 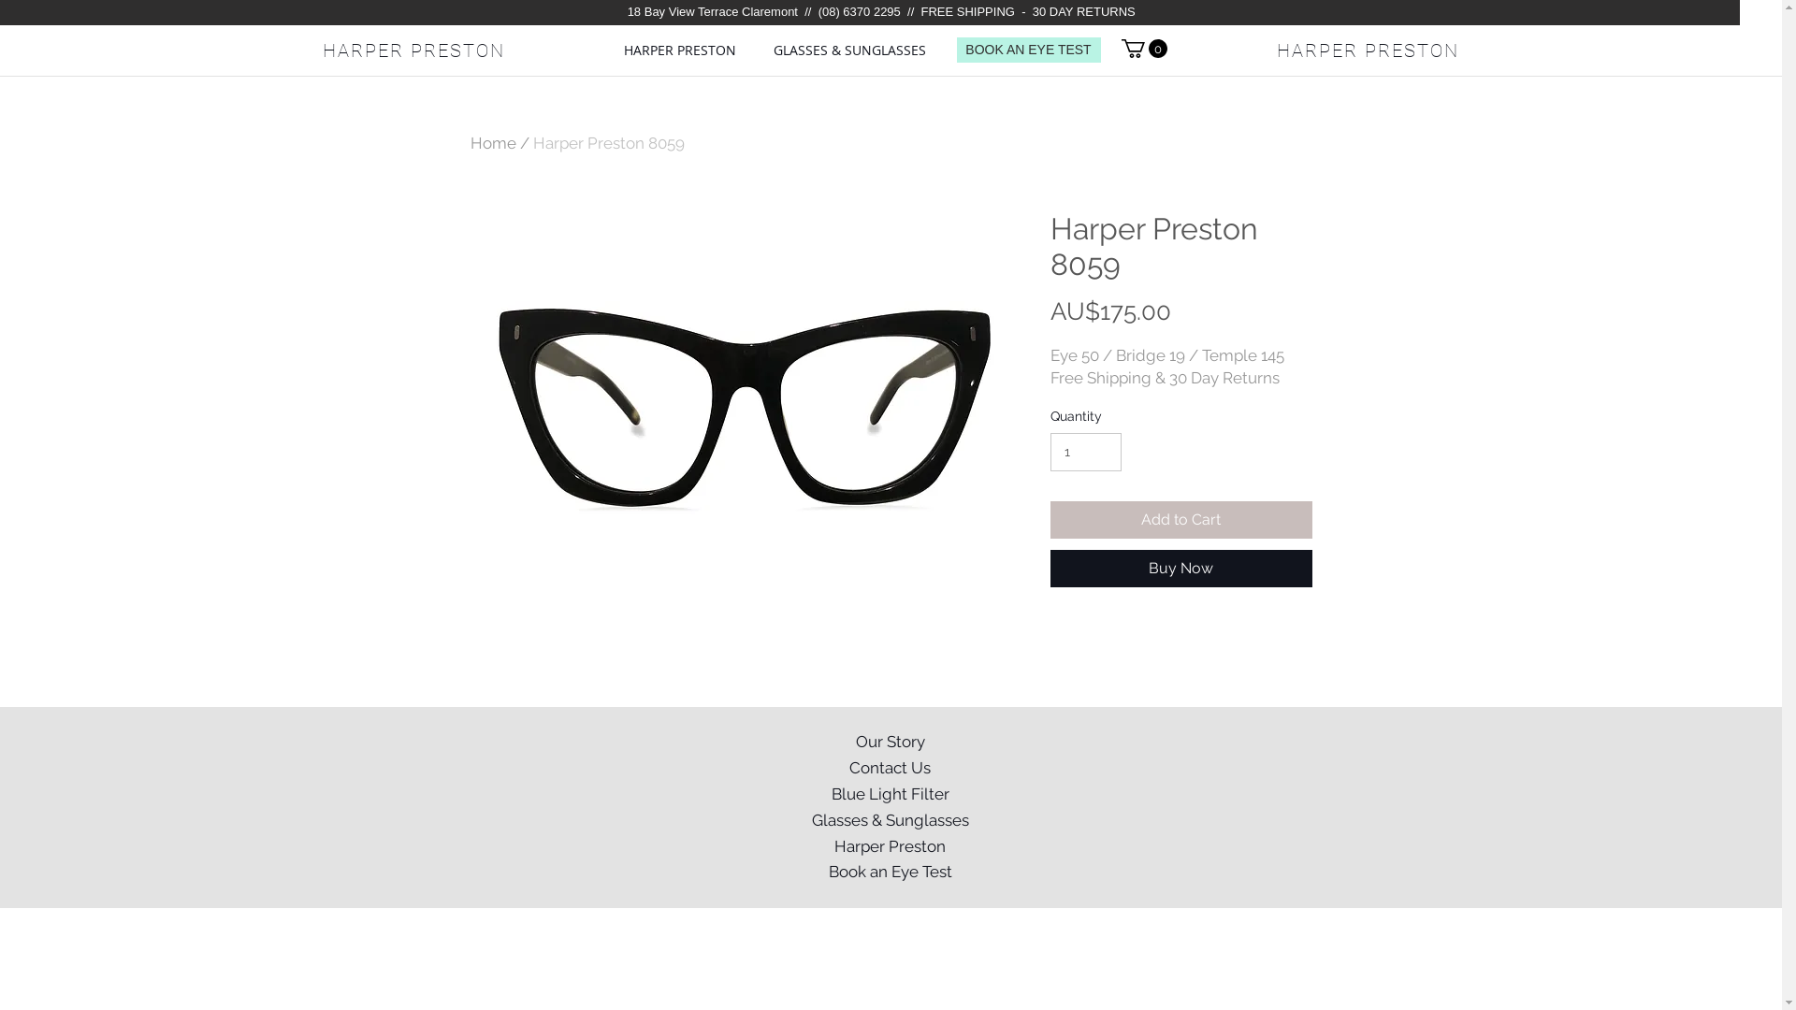 I want to click on Glasses & Sunglasses, so click(x=890, y=821).